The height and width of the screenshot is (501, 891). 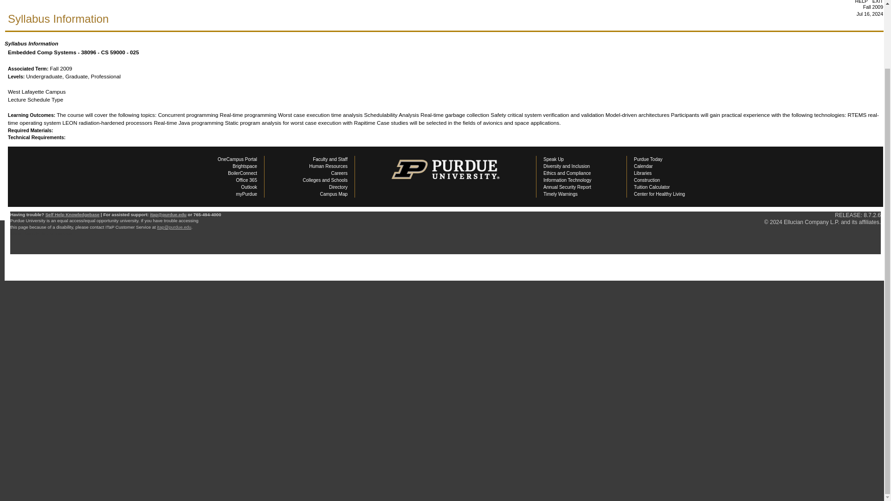 What do you see at coordinates (237, 159) in the screenshot?
I see `OneCampus Portal` at bounding box center [237, 159].